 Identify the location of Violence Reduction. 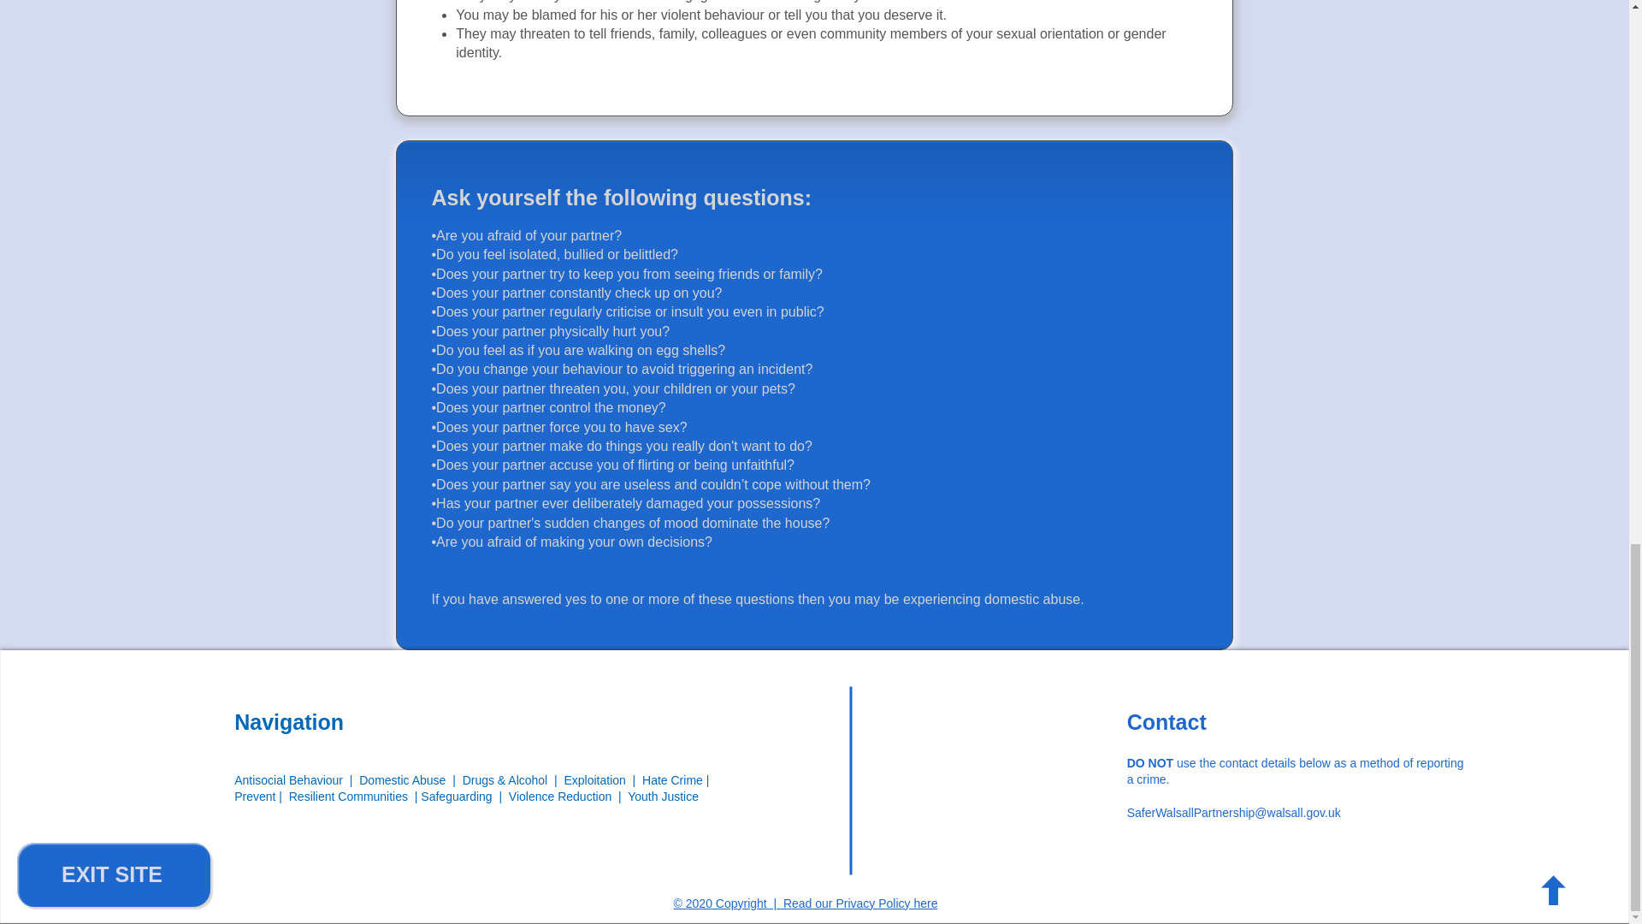
(559, 796).